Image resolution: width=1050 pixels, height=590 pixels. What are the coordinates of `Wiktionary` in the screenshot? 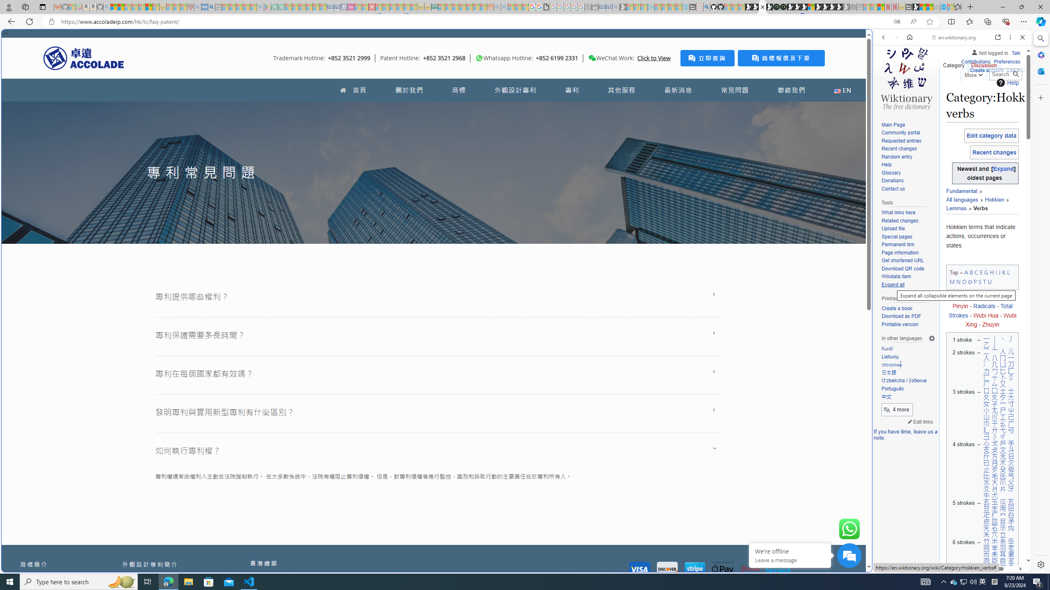 It's located at (949, 274).